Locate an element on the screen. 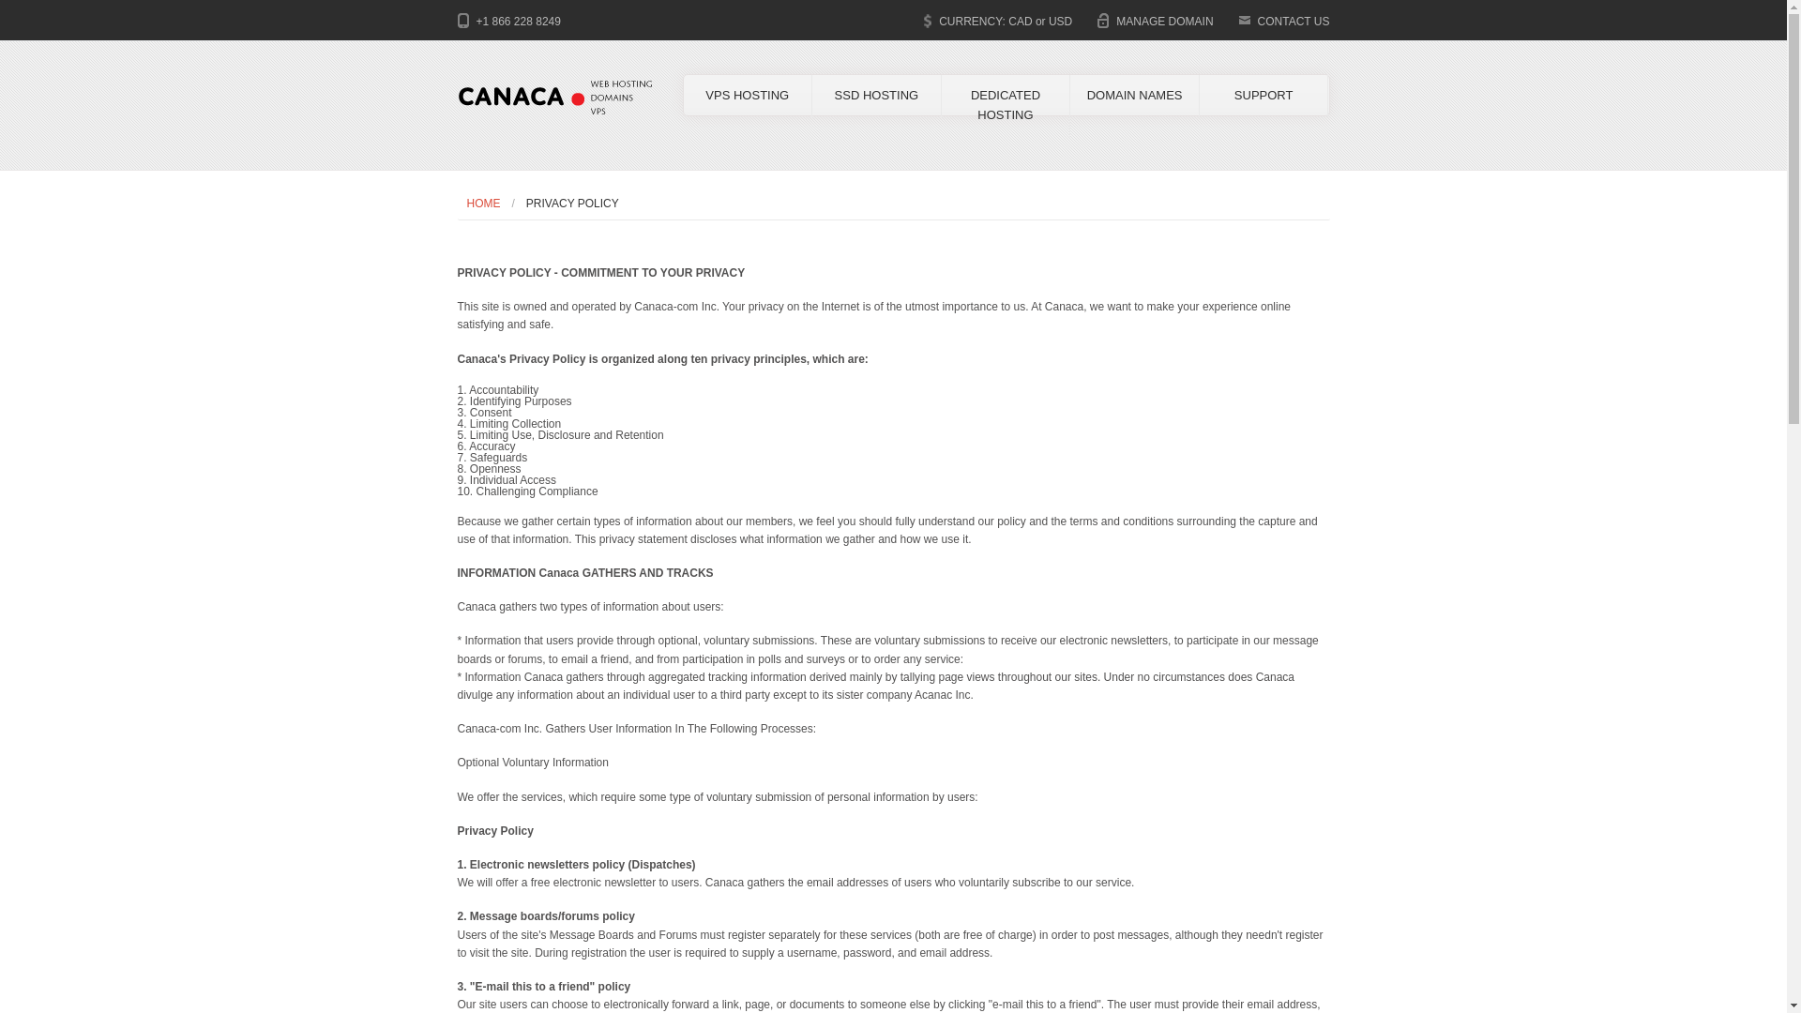  CAD is located at coordinates (1021, 22).